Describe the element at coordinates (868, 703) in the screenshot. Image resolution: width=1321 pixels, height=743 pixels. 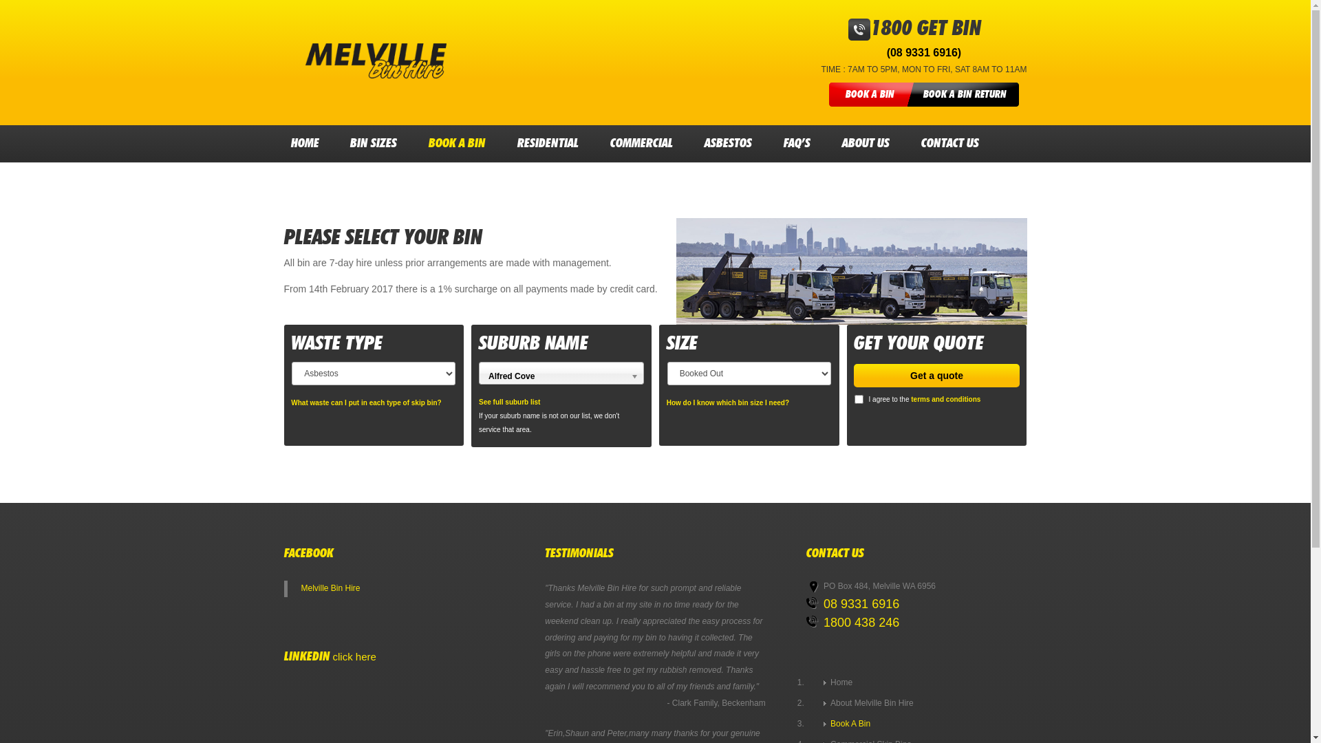
I see `About Melville Bin Hire` at that location.